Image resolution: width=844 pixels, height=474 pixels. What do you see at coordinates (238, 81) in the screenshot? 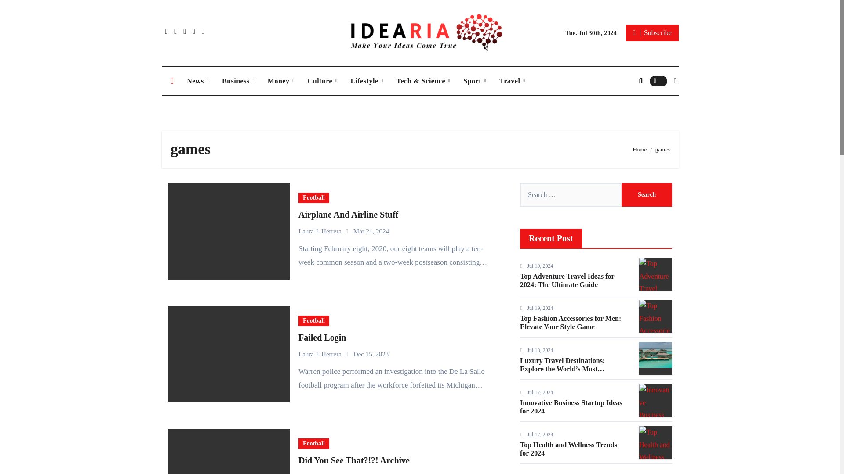
I see `Business` at bounding box center [238, 81].